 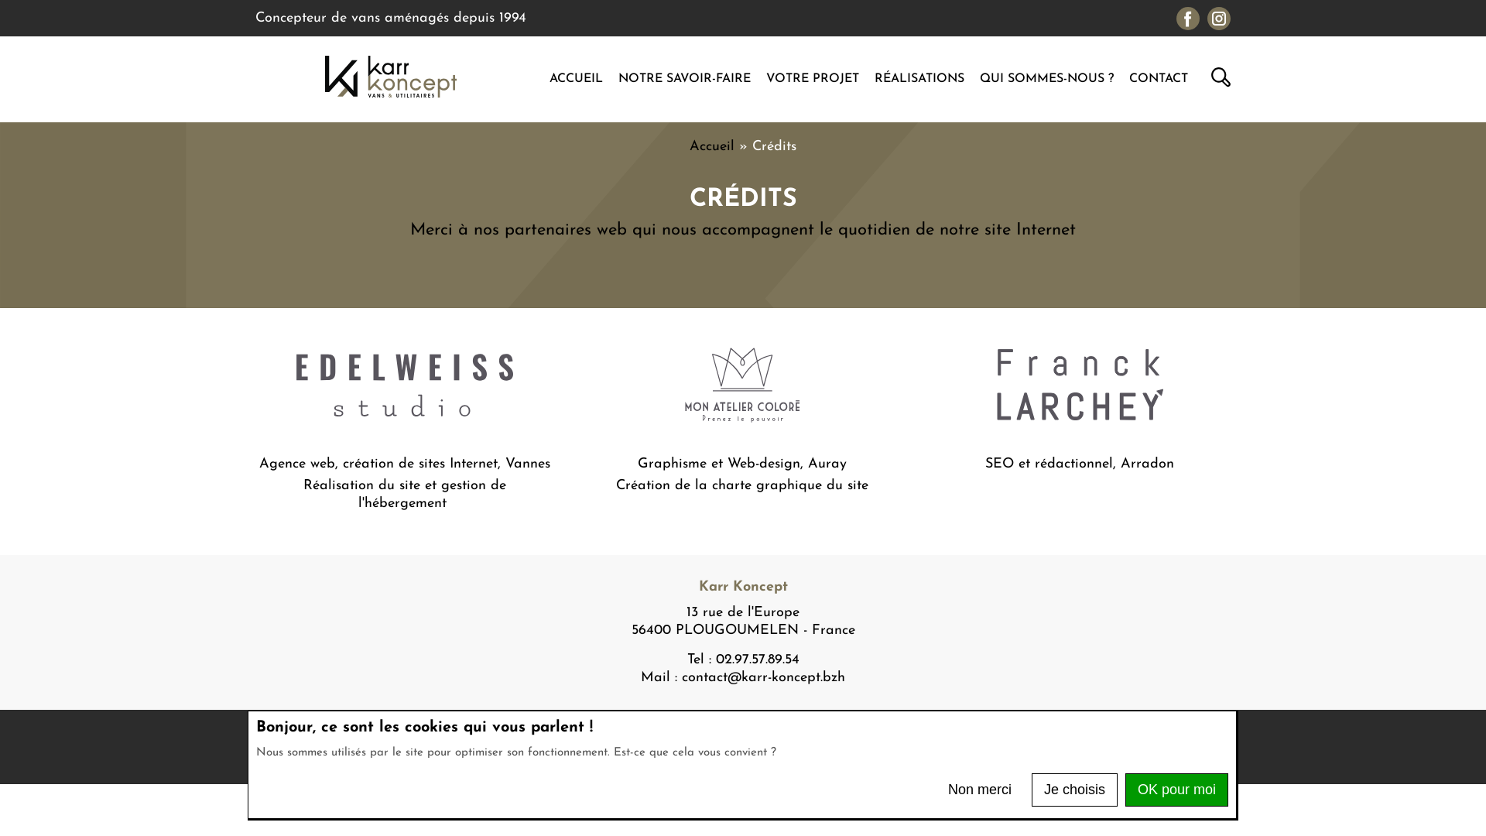 What do you see at coordinates (980, 790) in the screenshot?
I see `Non merci` at bounding box center [980, 790].